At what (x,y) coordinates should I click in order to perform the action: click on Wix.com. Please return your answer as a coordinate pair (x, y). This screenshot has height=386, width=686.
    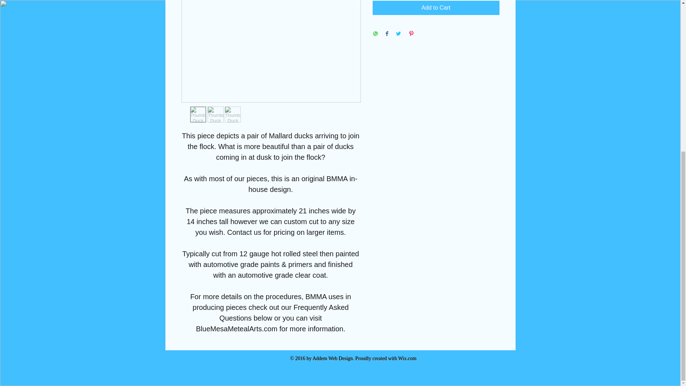
    Looking at the image, I should click on (407, 358).